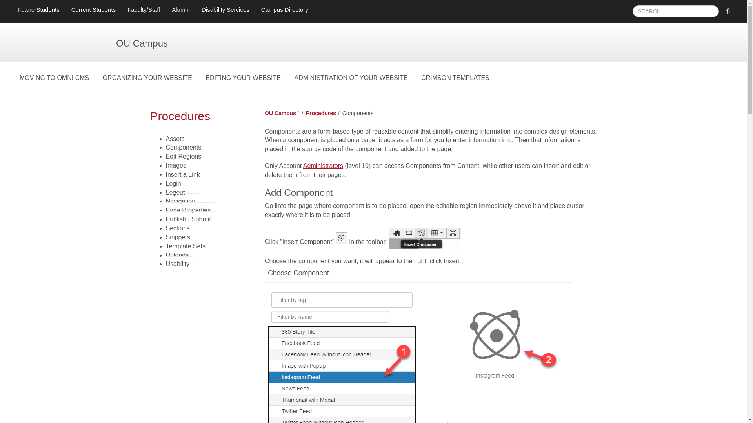 The height and width of the screenshot is (423, 753). I want to click on Organizing Your Website Dropdown Menu, so click(147, 78).